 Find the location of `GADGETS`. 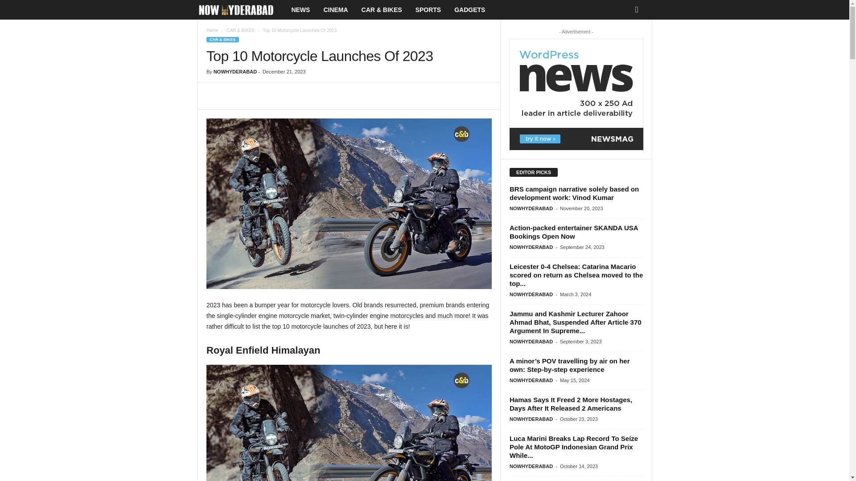

GADGETS is located at coordinates (469, 10).